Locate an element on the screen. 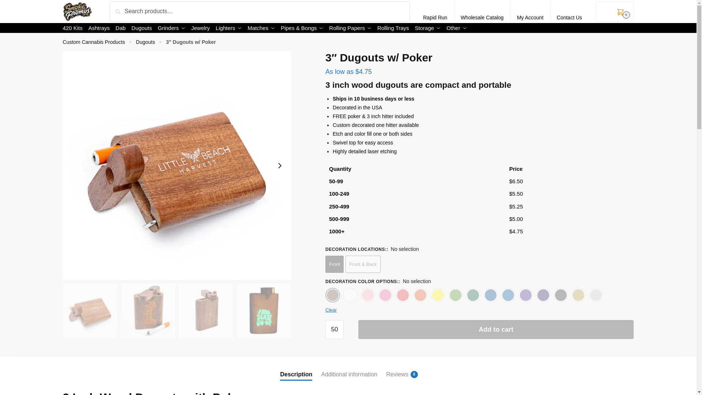  Lighters is located at coordinates (228, 28).